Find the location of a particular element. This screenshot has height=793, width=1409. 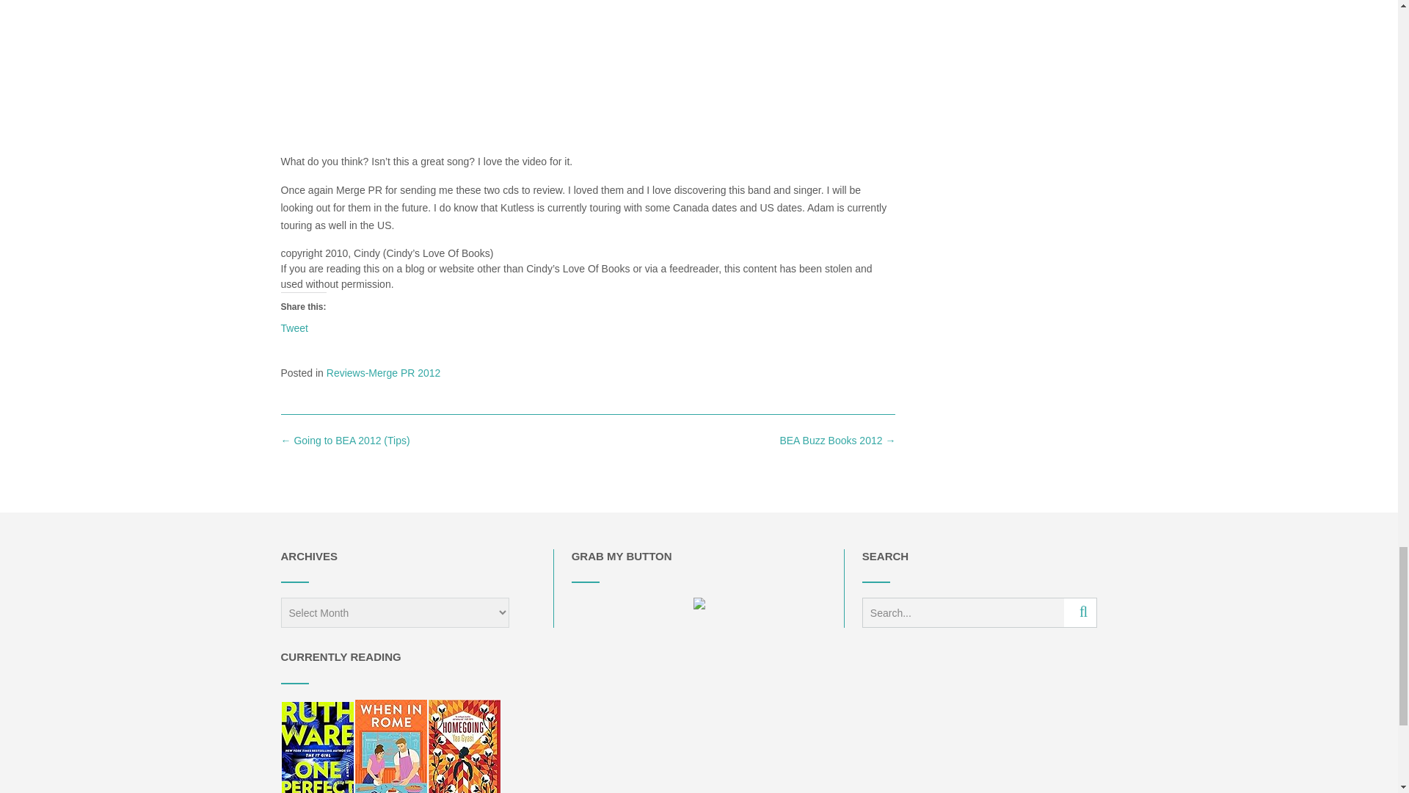

Reviews-Merge PR 2012 is located at coordinates (383, 373).